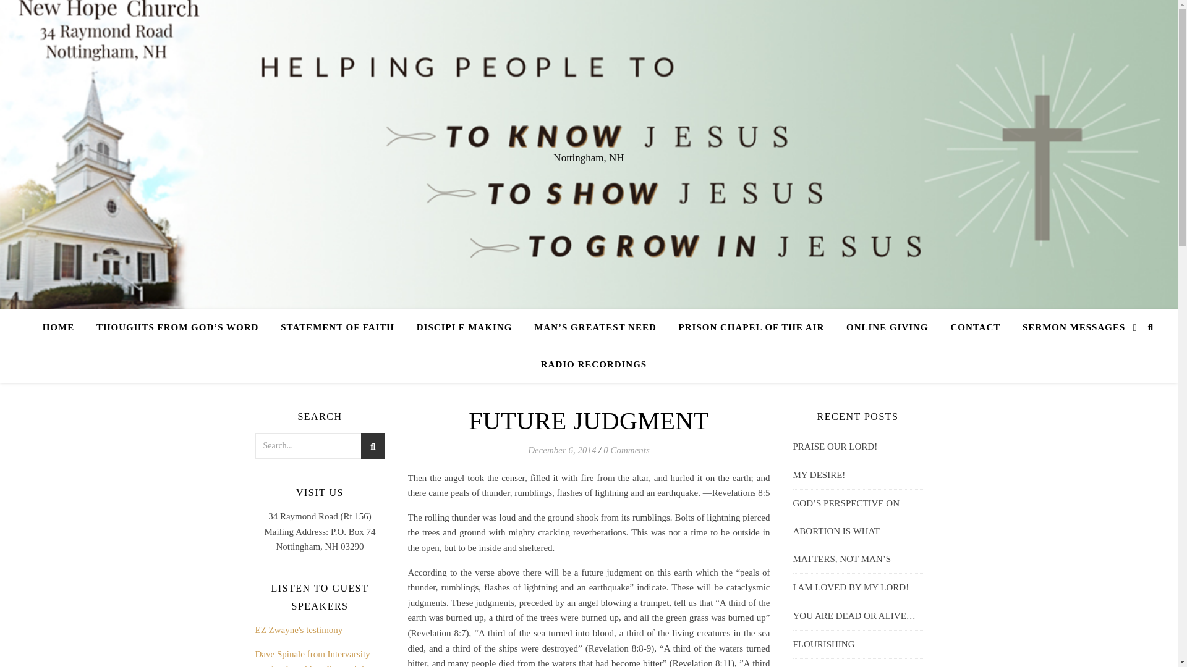  What do you see at coordinates (299, 630) in the screenshot?
I see `EZ Zwayne's testimony` at bounding box center [299, 630].